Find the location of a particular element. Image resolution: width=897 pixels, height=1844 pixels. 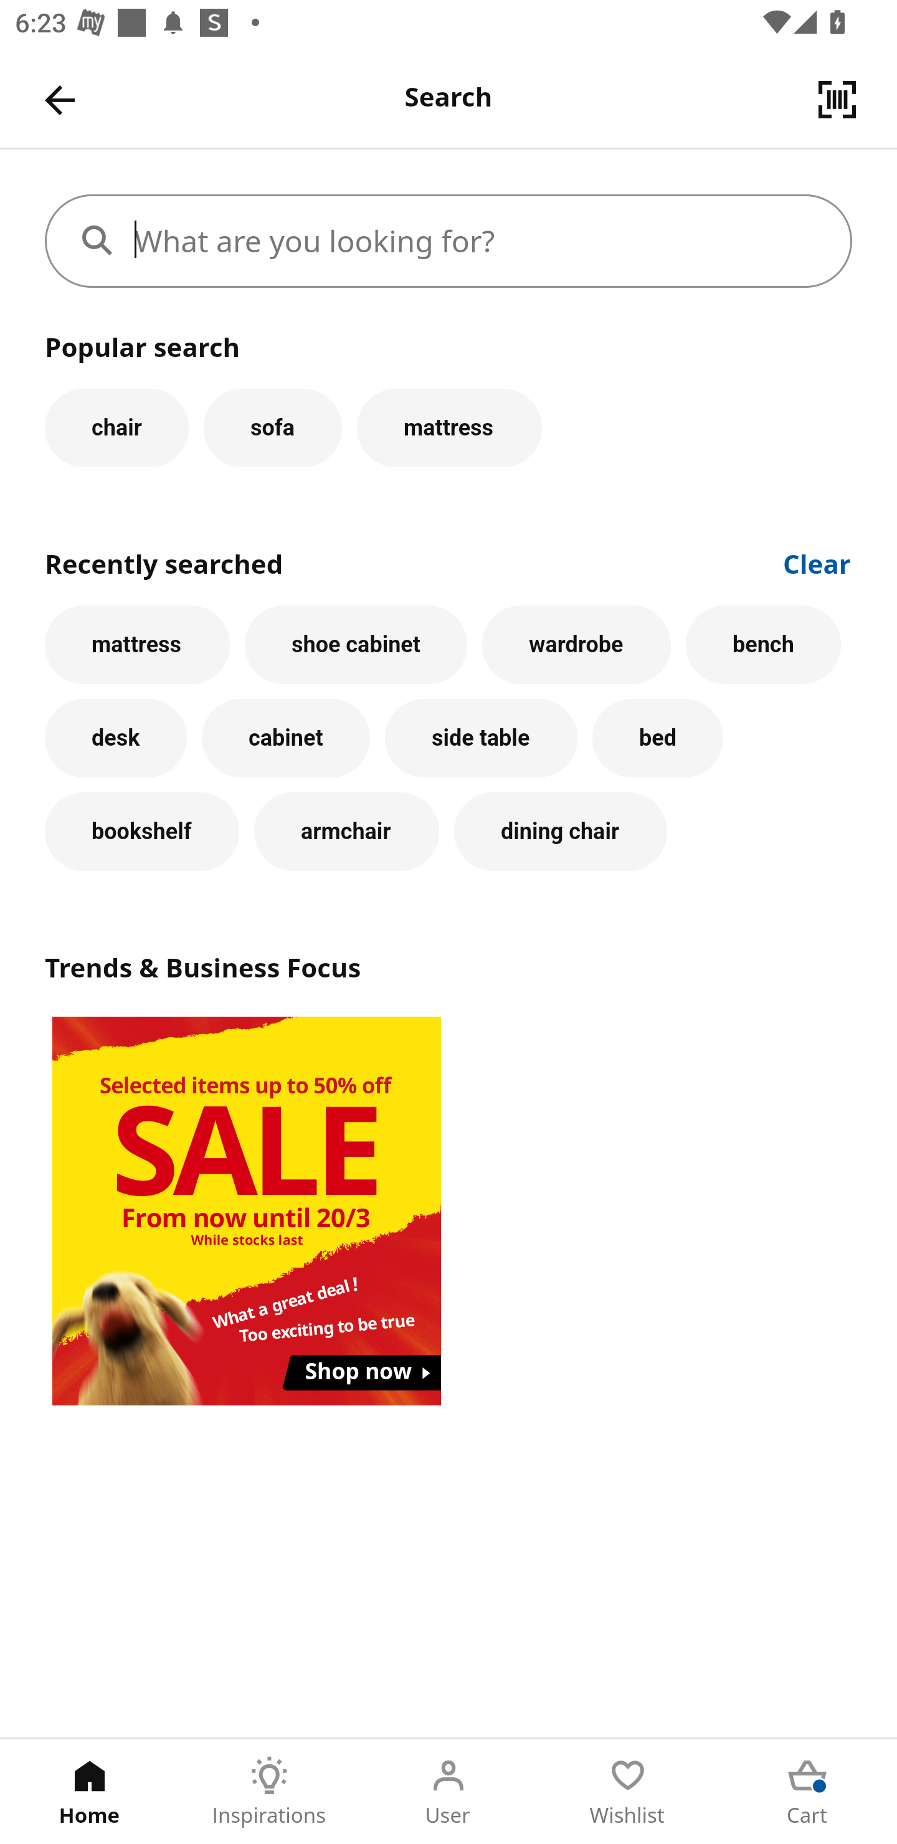

Clear is located at coordinates (817, 562).